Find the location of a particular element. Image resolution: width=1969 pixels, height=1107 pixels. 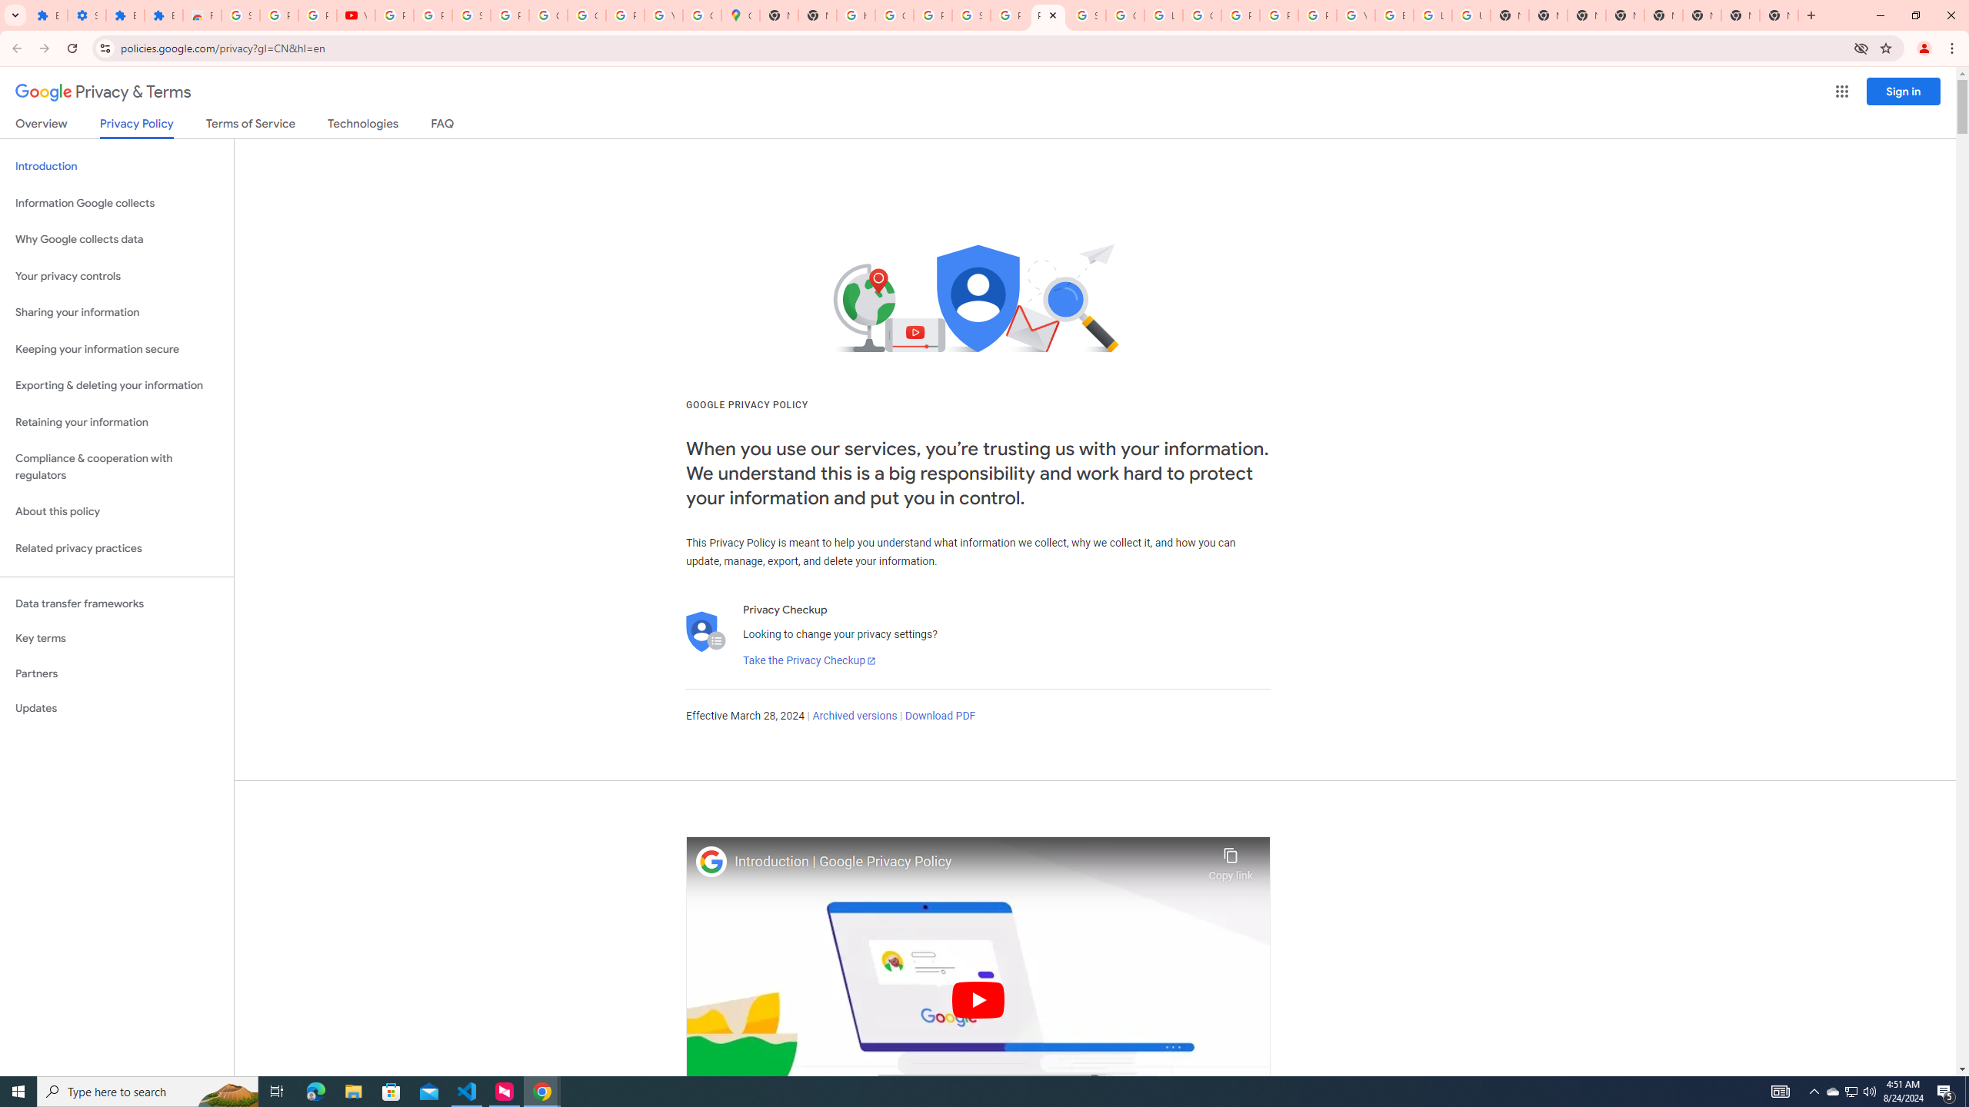

https://scholar.google.com/ is located at coordinates (855, 15).